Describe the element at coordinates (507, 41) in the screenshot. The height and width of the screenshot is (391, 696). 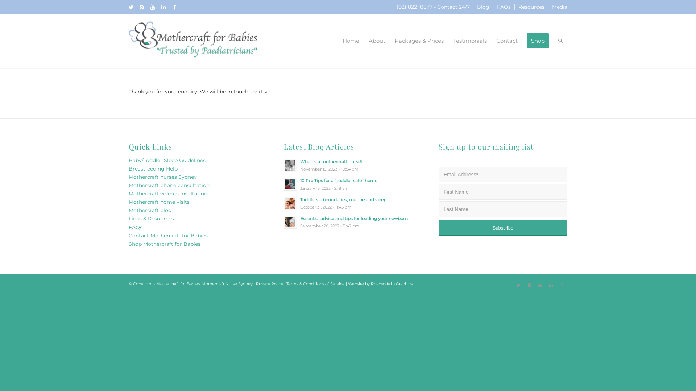
I see `Contact` at that location.